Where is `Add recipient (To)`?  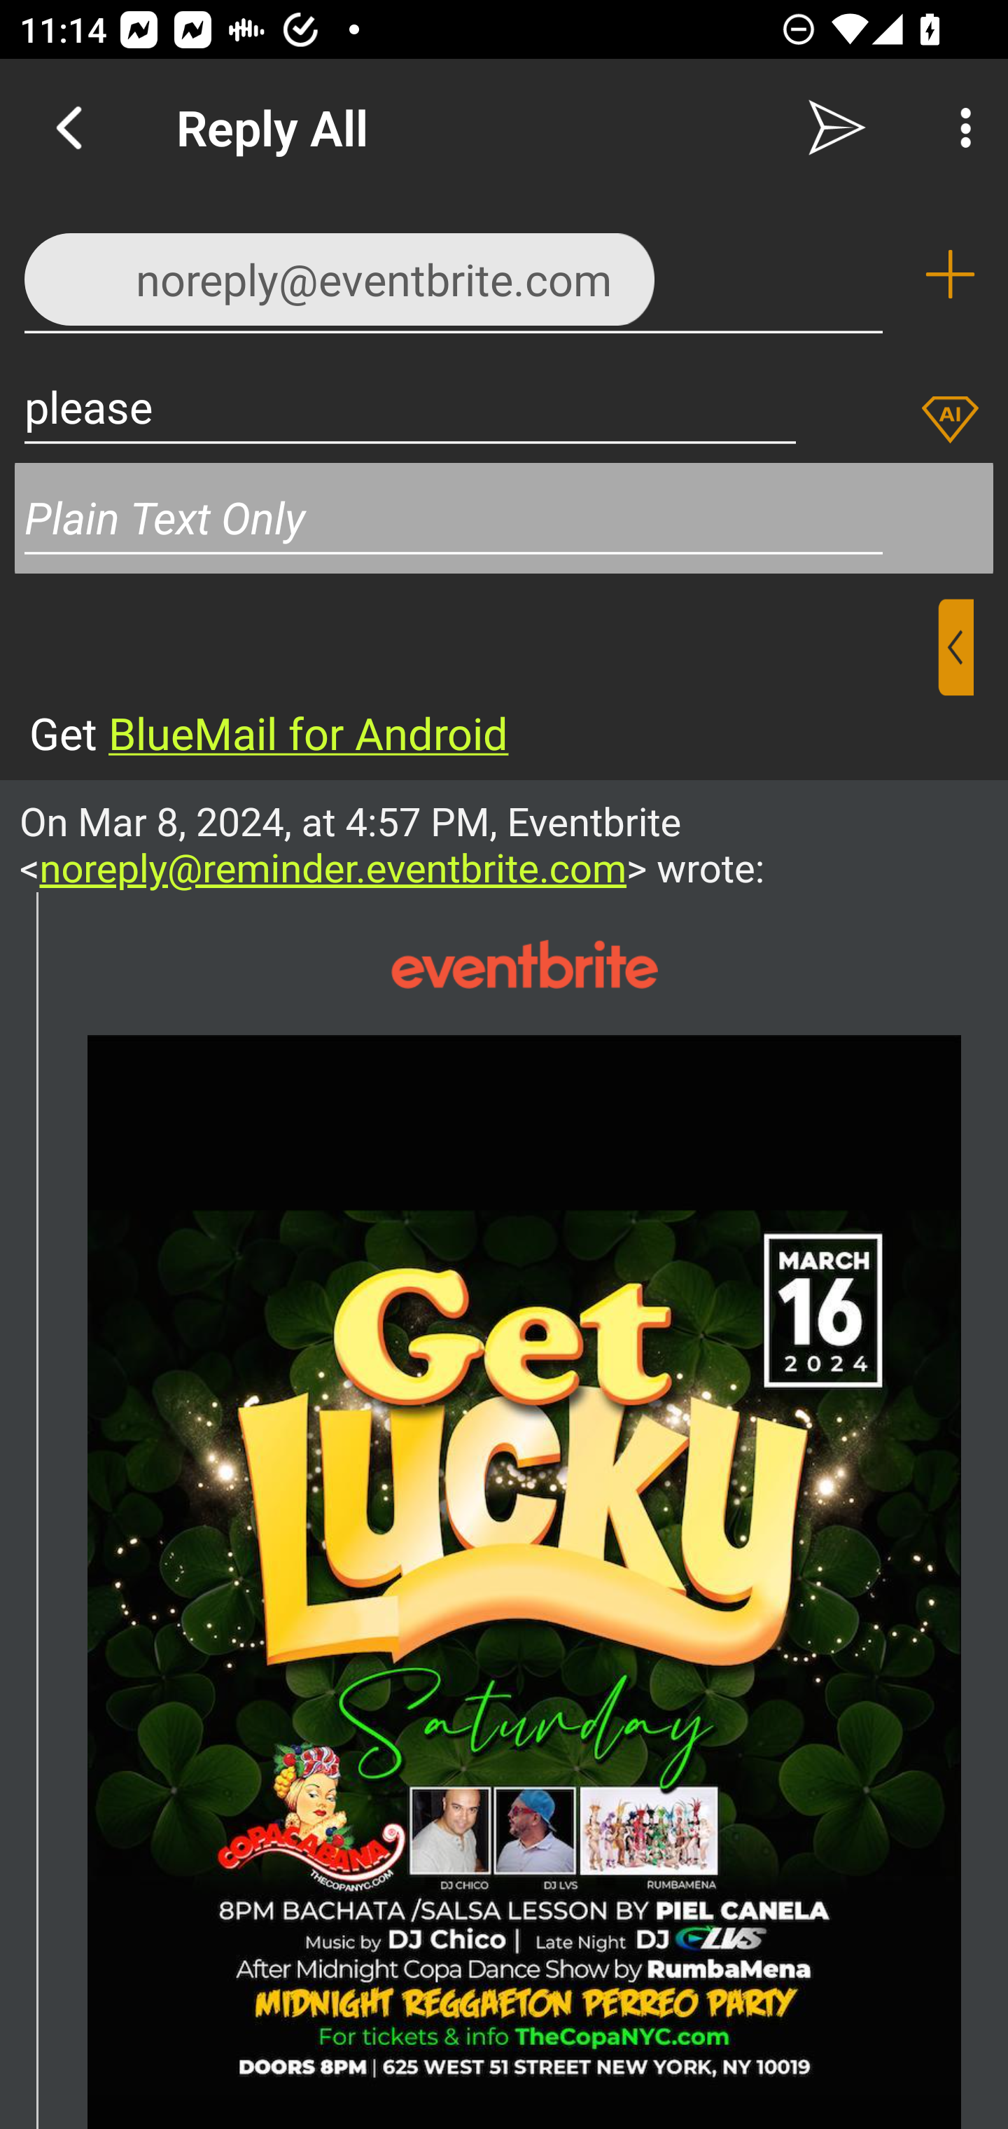
Add recipient (To) is located at coordinates (950, 275).